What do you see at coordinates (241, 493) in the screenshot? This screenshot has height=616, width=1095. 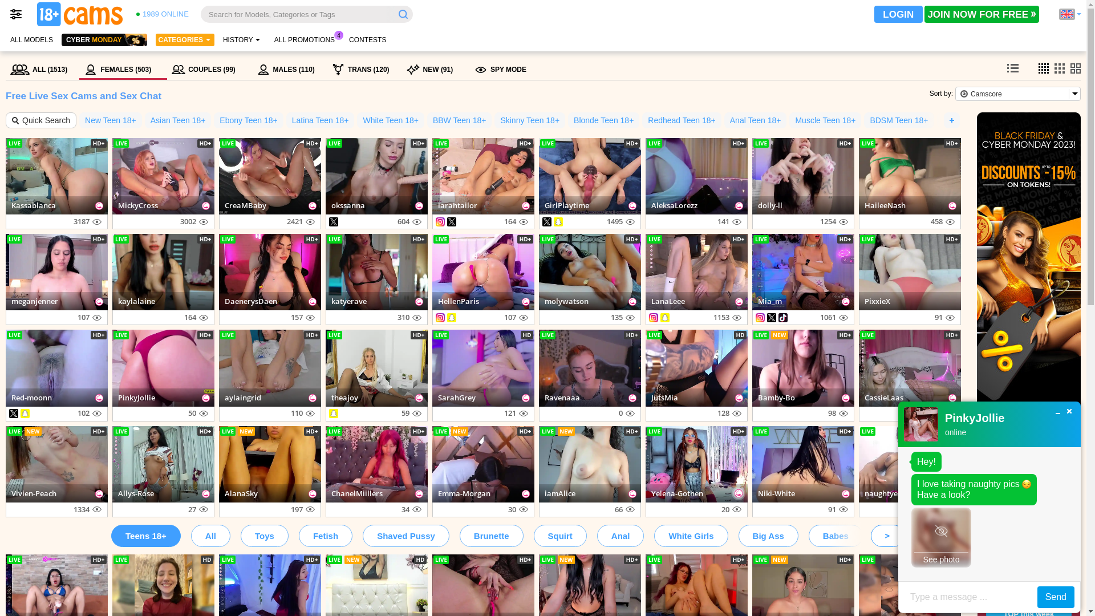 I see `AlanaSky` at bounding box center [241, 493].